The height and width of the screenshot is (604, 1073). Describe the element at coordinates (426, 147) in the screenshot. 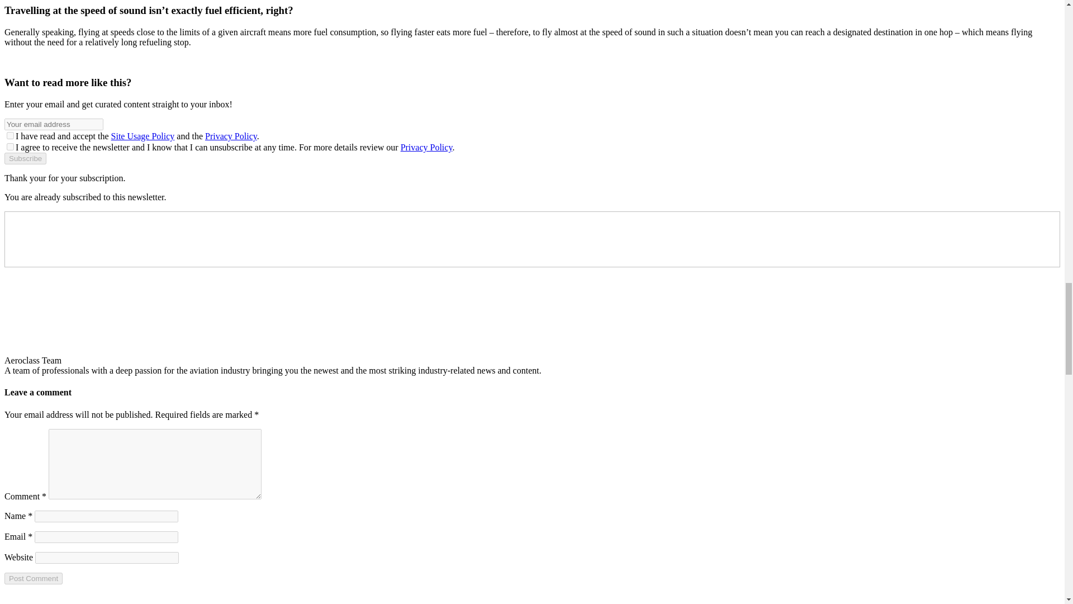

I see `Privacy Policy` at that location.